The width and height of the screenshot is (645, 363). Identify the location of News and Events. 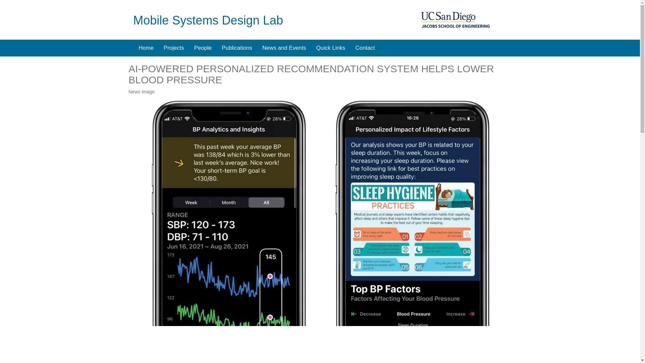
(284, 48).